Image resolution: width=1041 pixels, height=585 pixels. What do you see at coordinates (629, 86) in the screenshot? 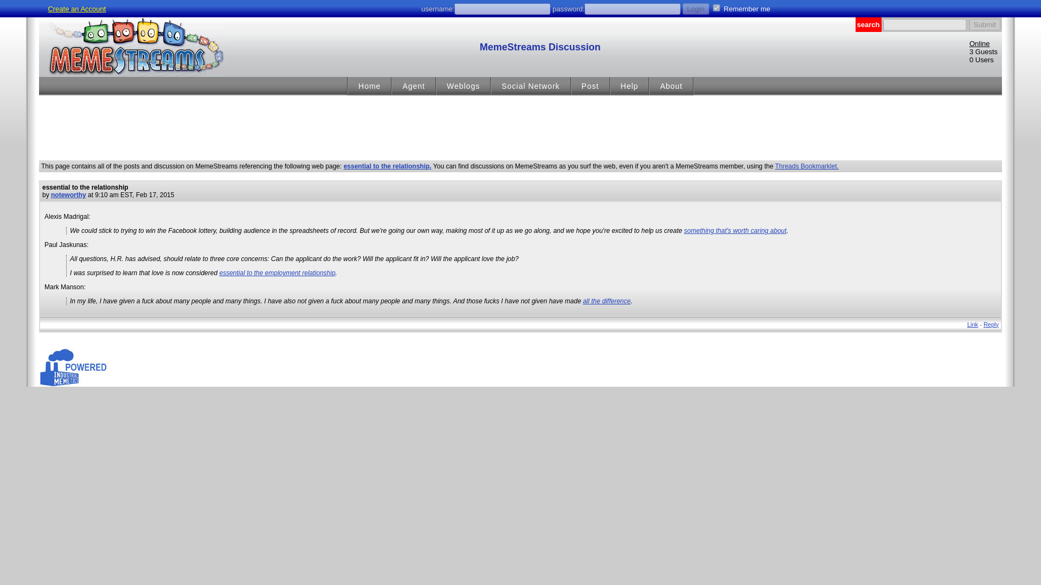
I see `Help` at bounding box center [629, 86].